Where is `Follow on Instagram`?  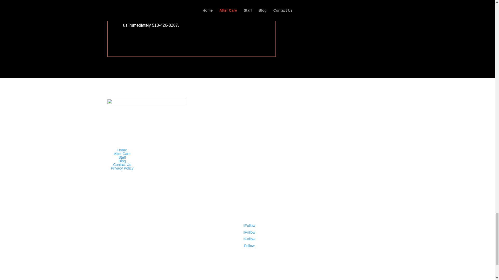
Follow on Instagram is located at coordinates (249, 239).